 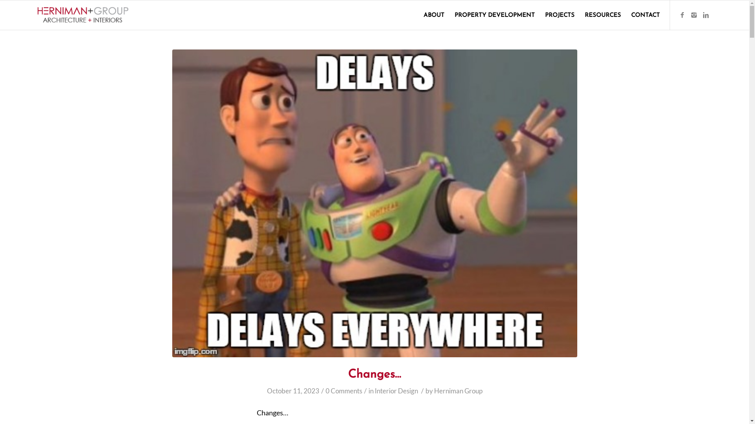 I want to click on Architecture Melbourne NCC Changes Article , so click(x=375, y=203).